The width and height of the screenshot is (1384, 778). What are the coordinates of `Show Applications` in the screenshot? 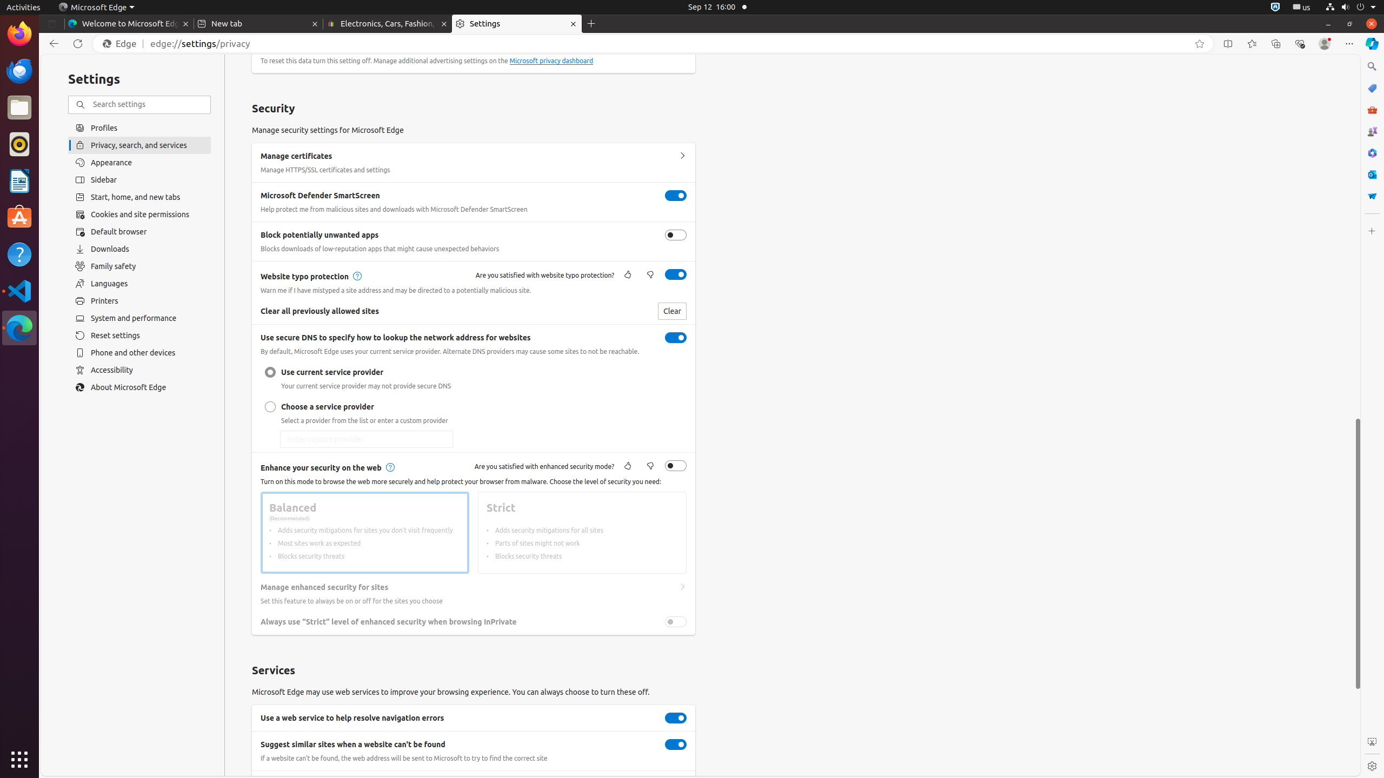 It's located at (19, 760).